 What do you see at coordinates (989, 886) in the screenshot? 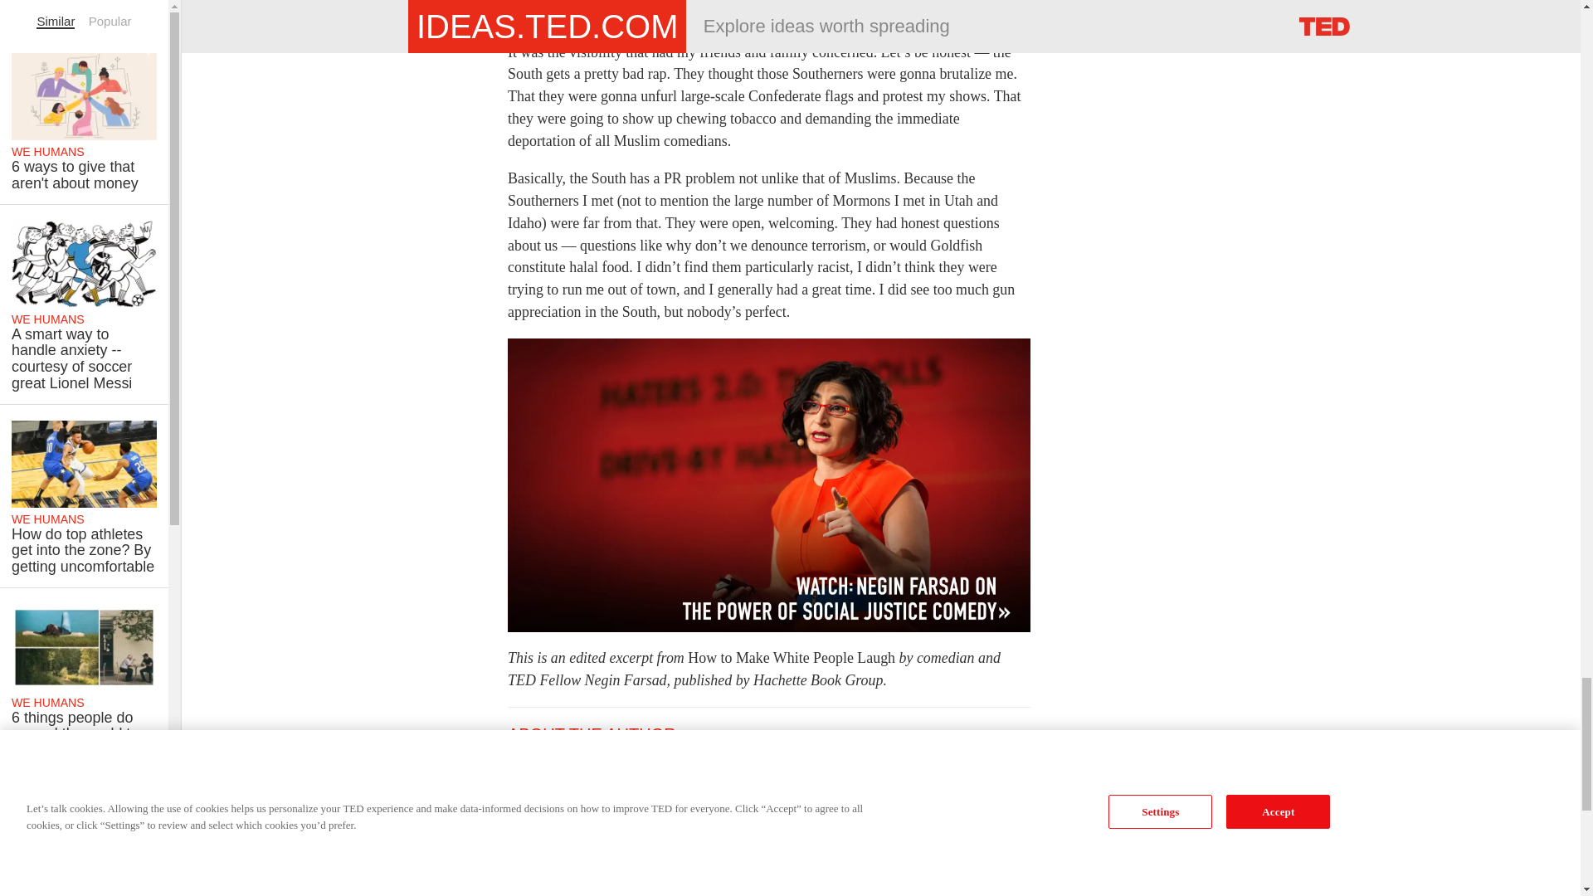
I see `society` at bounding box center [989, 886].